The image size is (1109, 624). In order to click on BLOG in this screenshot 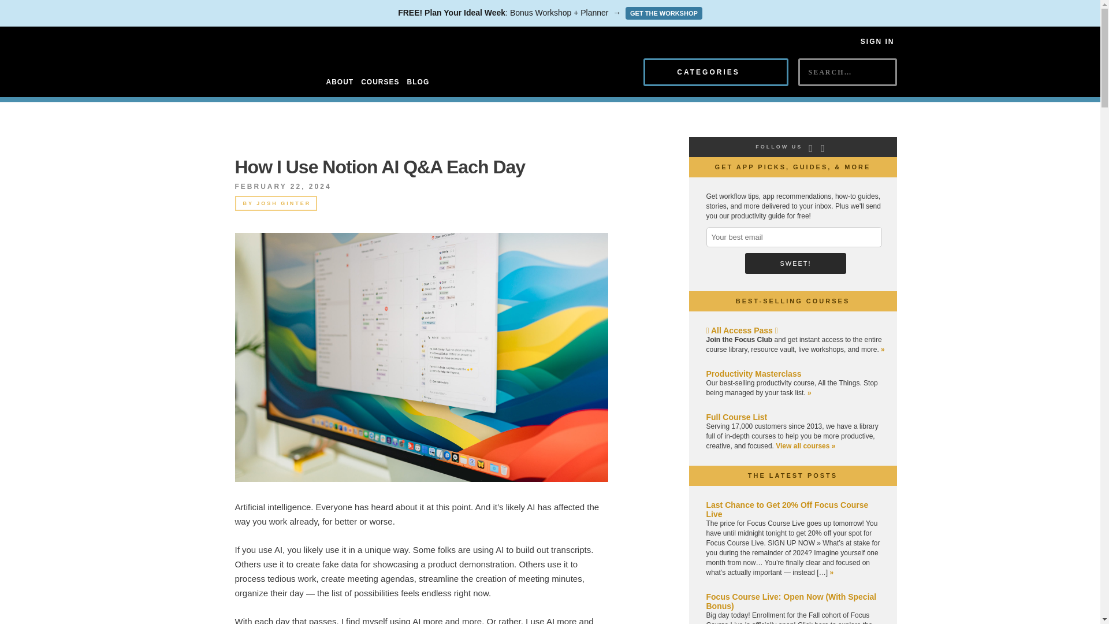, I will do `click(418, 82)`.